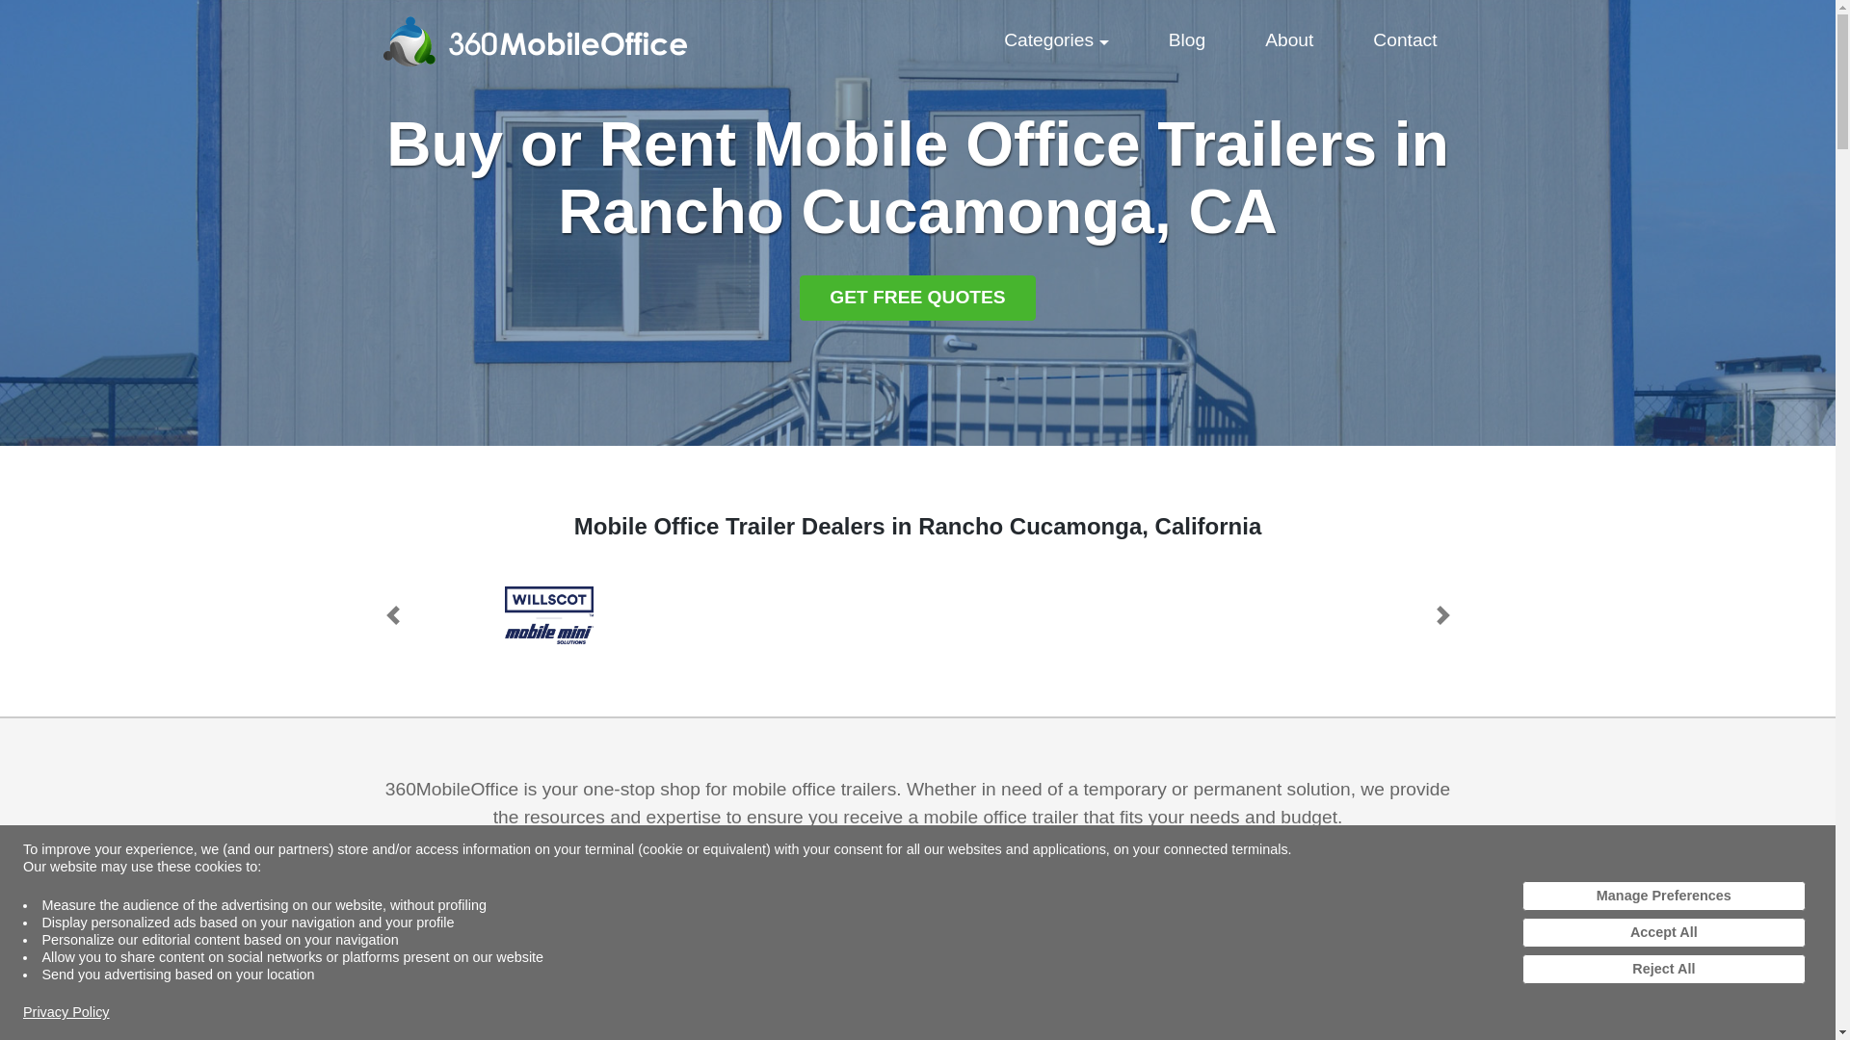 This screenshot has height=1040, width=1850. What do you see at coordinates (1056, 40) in the screenshot?
I see `Categories` at bounding box center [1056, 40].